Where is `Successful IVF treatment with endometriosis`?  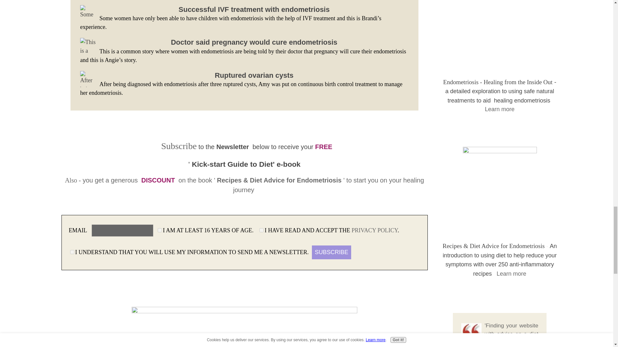 Successful IVF treatment with endometriosis is located at coordinates (254, 9).